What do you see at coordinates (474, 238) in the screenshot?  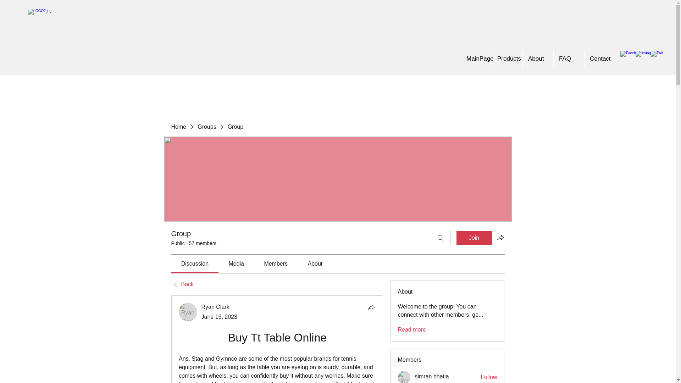 I see `Join` at bounding box center [474, 238].